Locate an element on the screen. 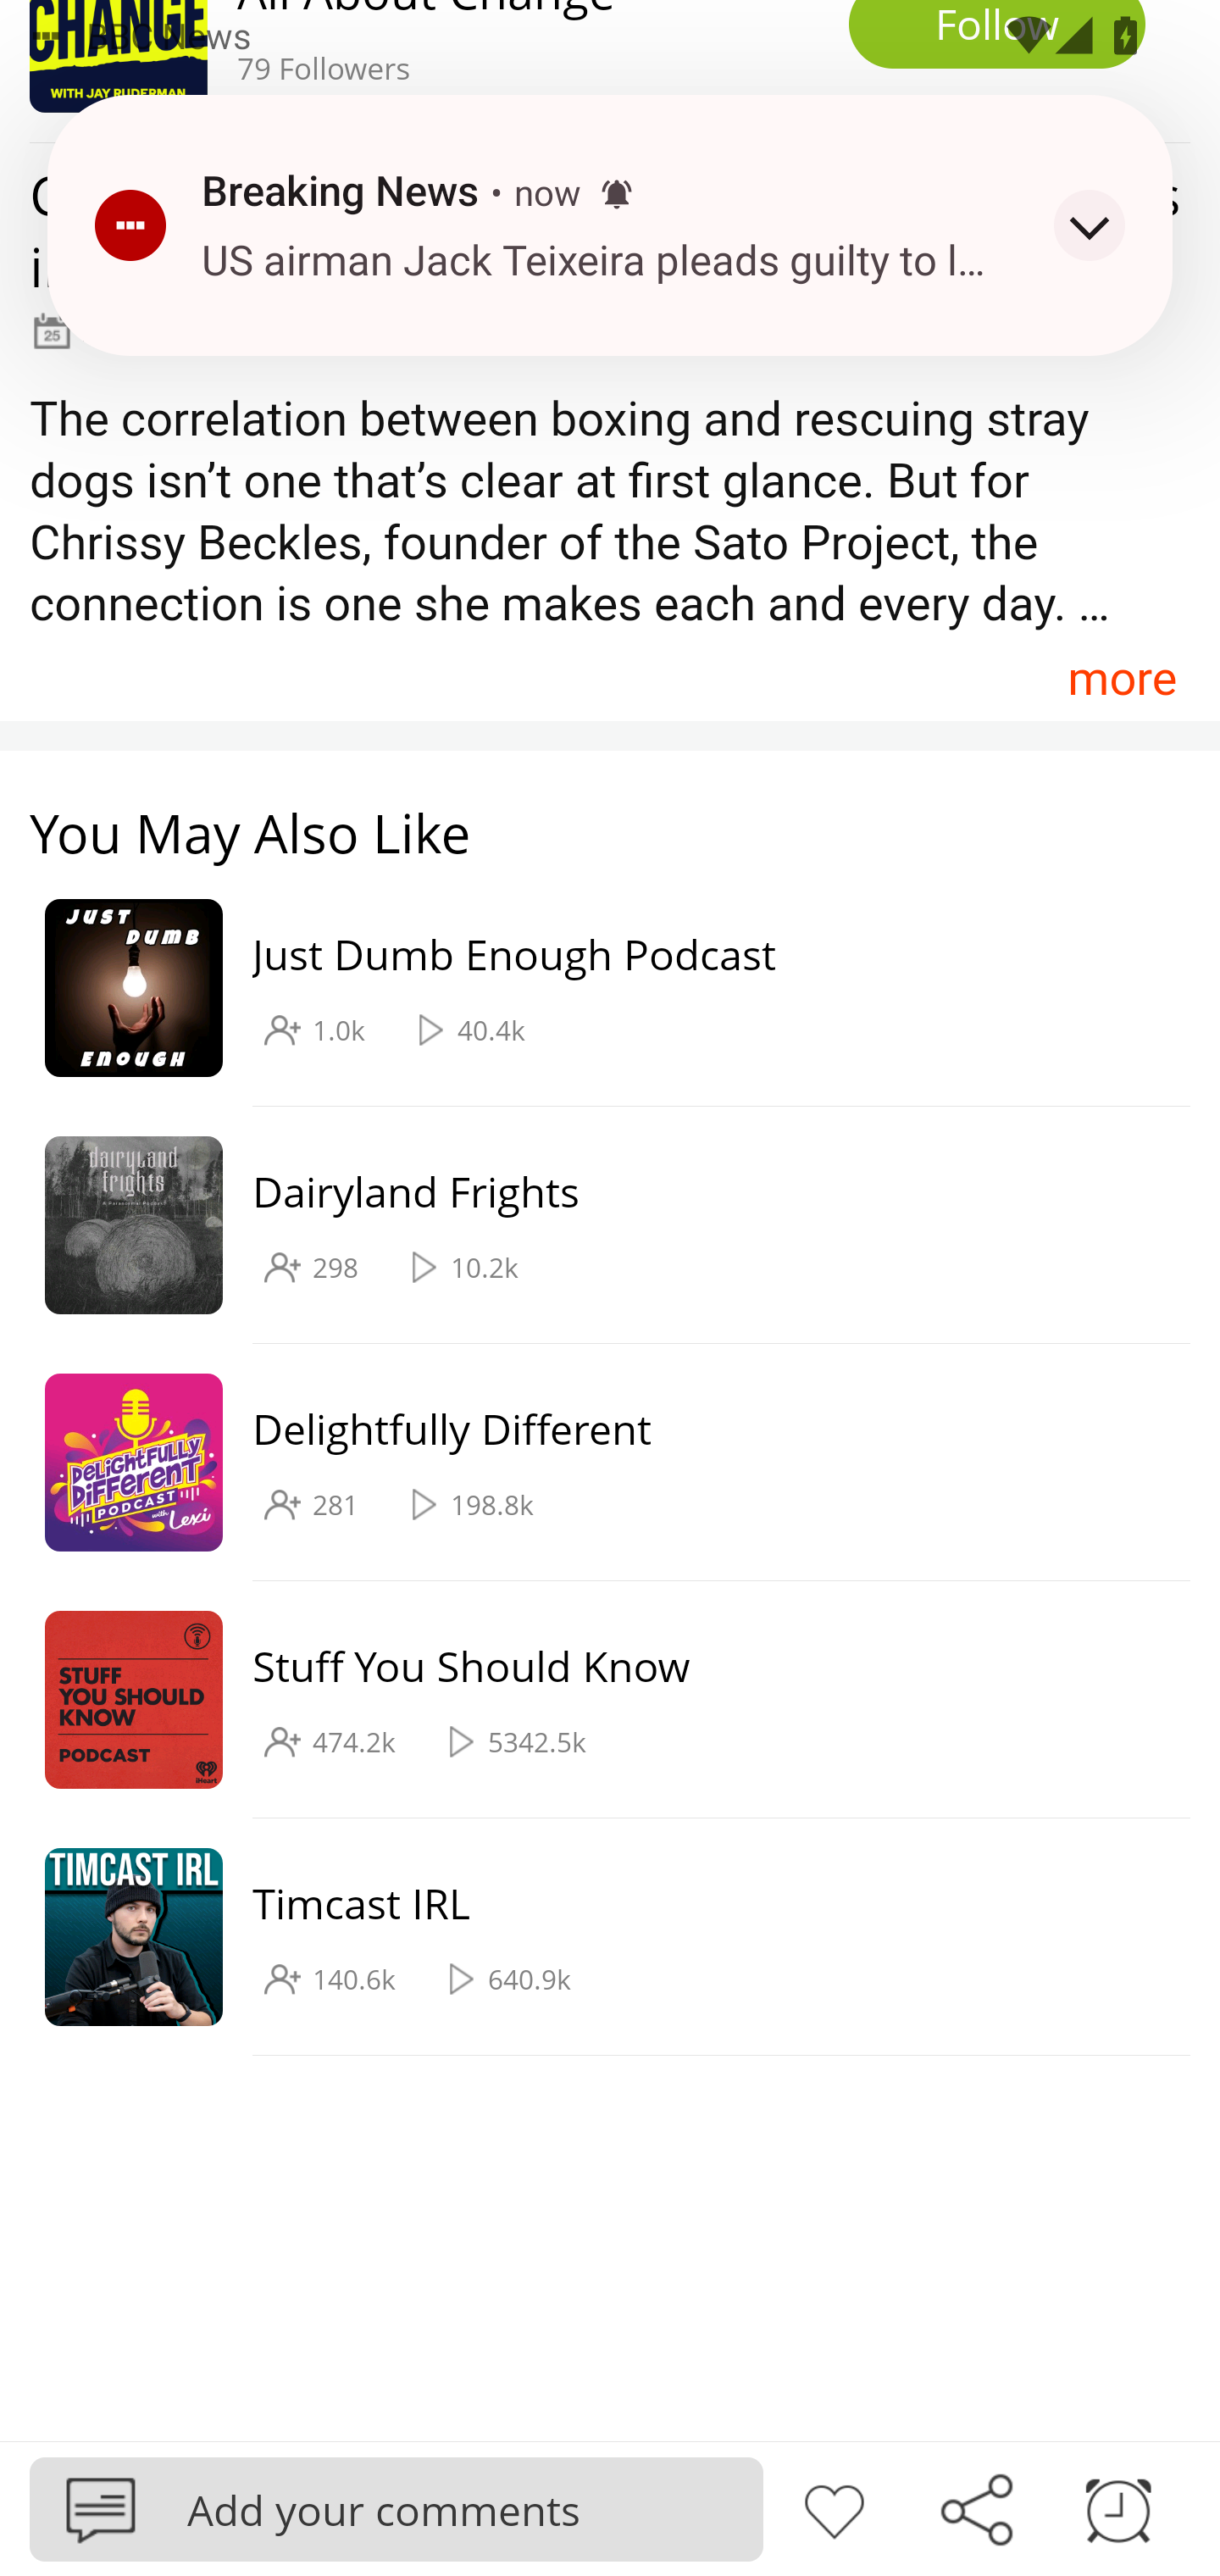  Stuff You Should Know 474.2k 5342.5k is located at coordinates (595, 1700).